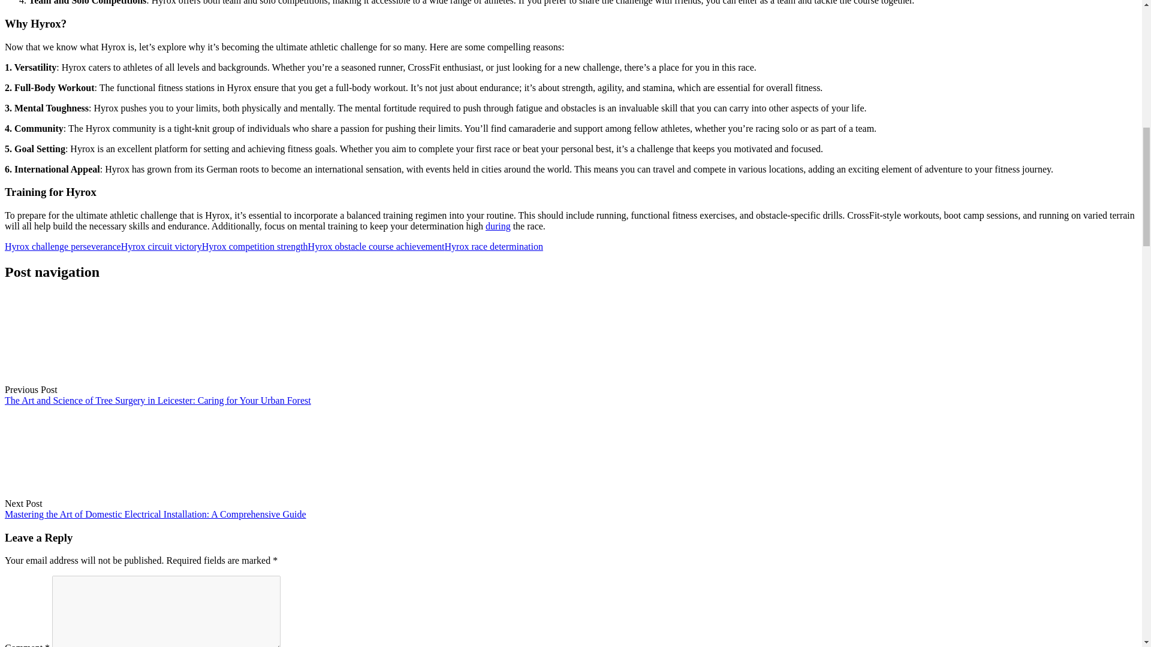 The width and height of the screenshot is (1151, 647). What do you see at coordinates (498, 226) in the screenshot?
I see `during` at bounding box center [498, 226].